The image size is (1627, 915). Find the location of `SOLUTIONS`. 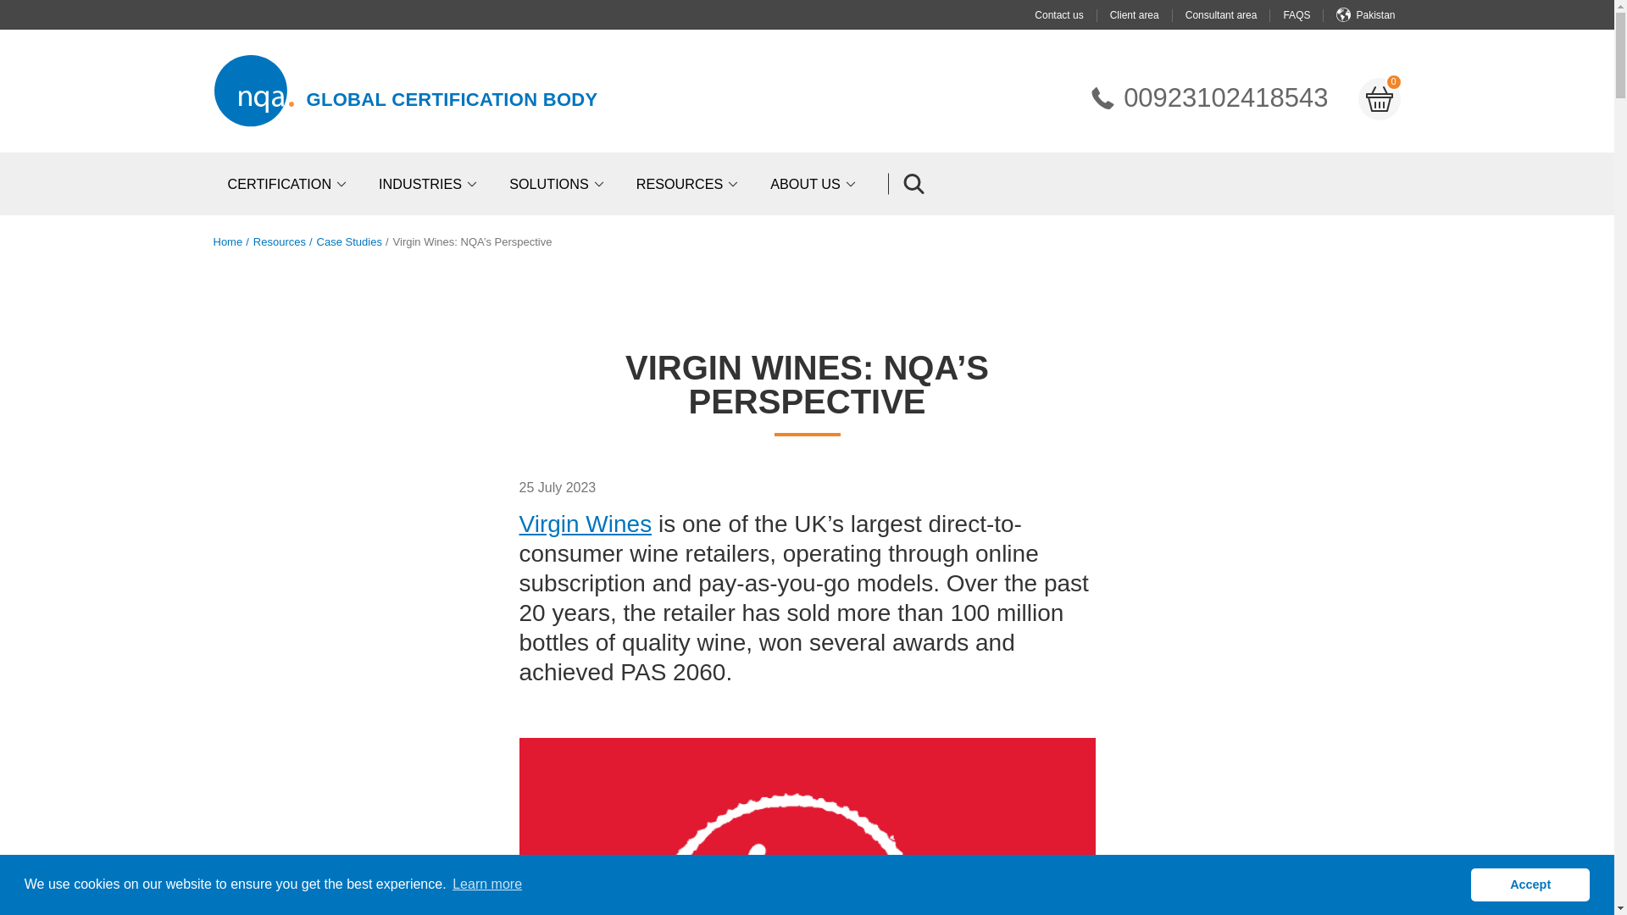

SOLUTIONS is located at coordinates (559, 183).